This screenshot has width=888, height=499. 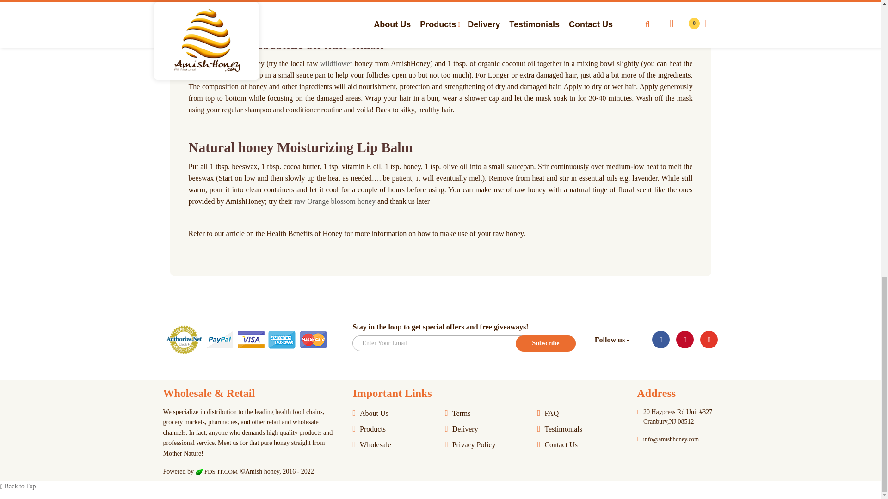 I want to click on Delivery, so click(x=487, y=431).